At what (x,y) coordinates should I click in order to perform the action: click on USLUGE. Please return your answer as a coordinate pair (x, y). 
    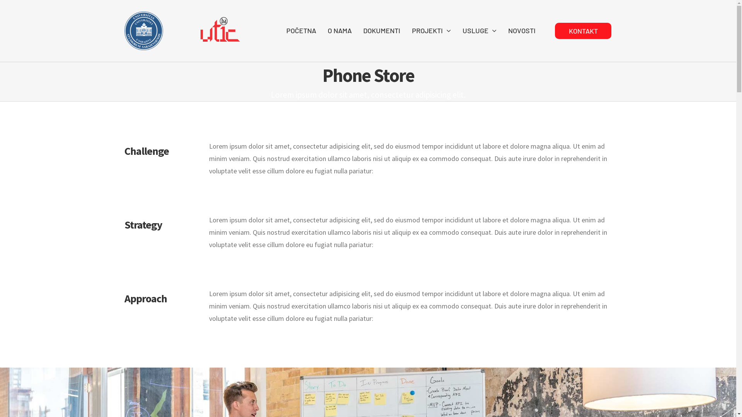
    Looking at the image, I should click on (480, 31).